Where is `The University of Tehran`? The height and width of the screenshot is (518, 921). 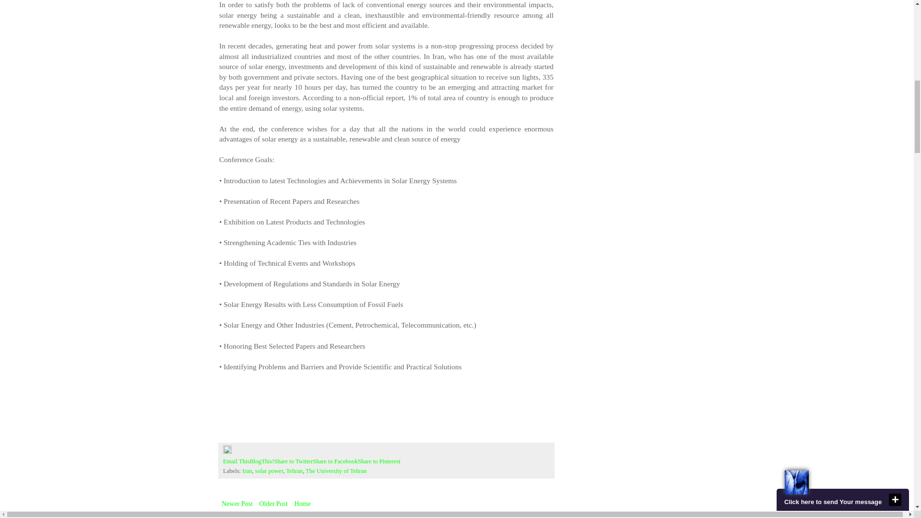 The University of Tehran is located at coordinates (336, 471).